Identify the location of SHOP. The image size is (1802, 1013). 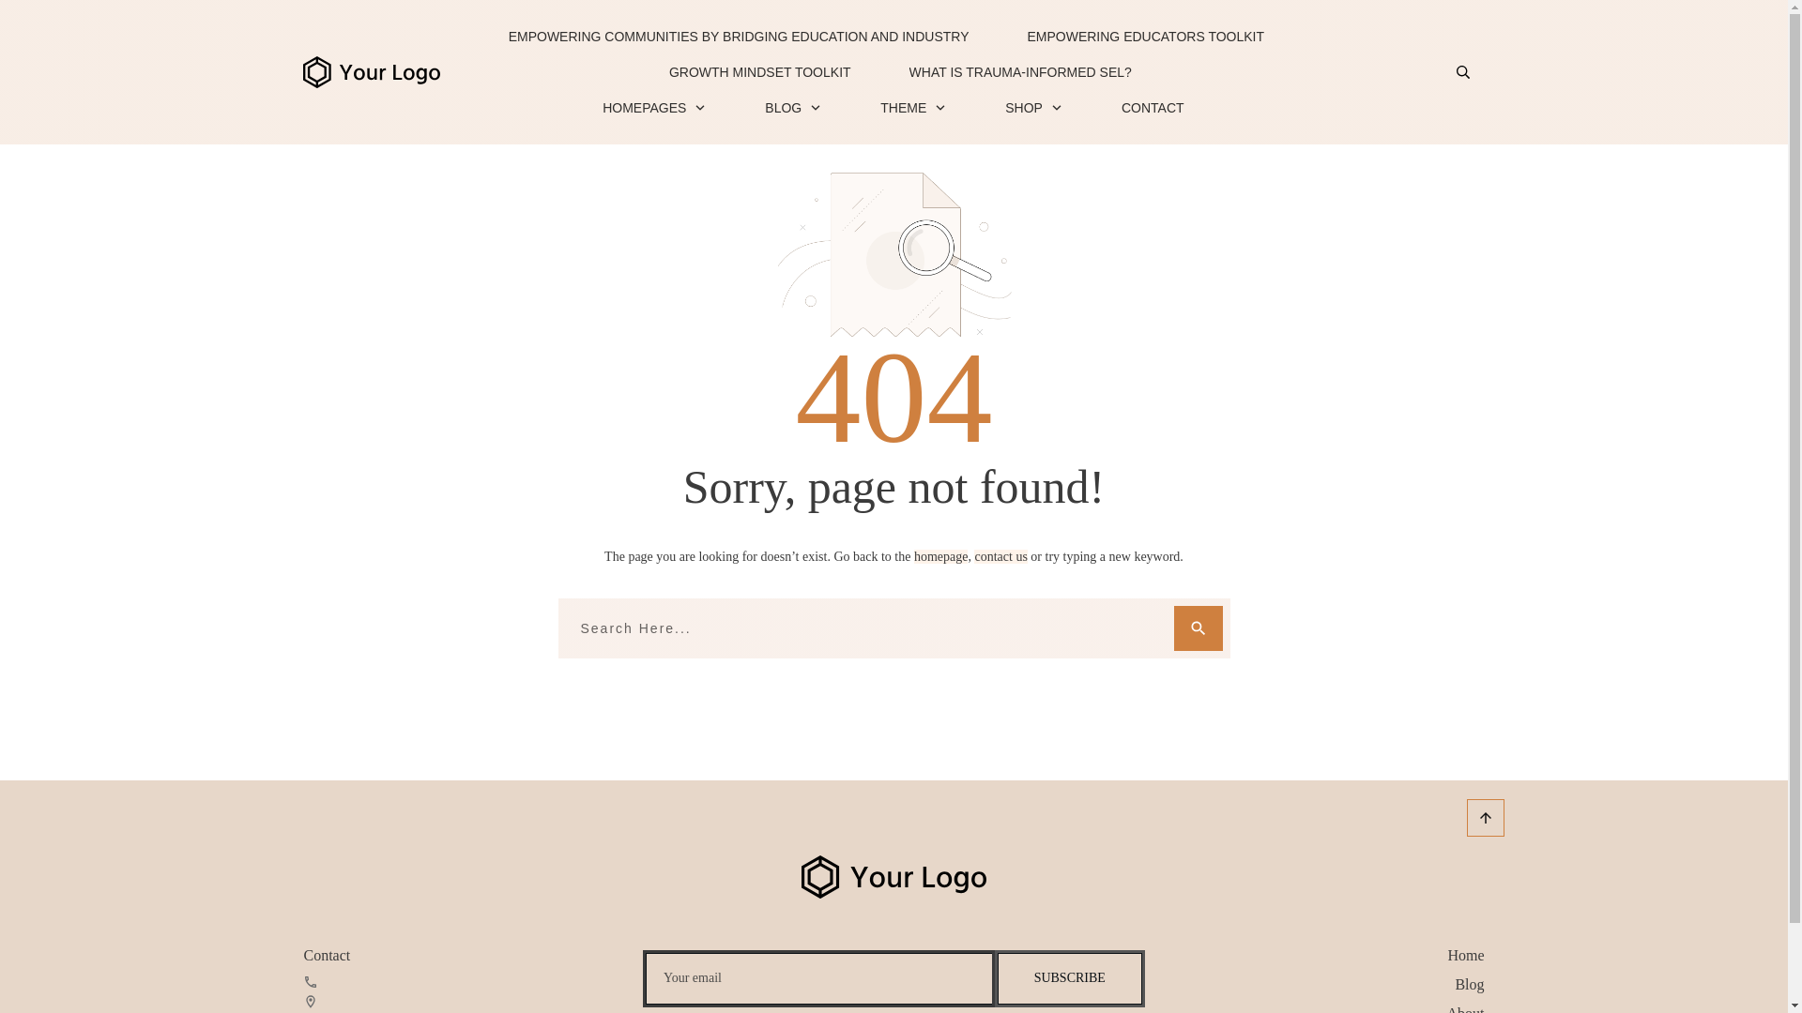
(1034, 107).